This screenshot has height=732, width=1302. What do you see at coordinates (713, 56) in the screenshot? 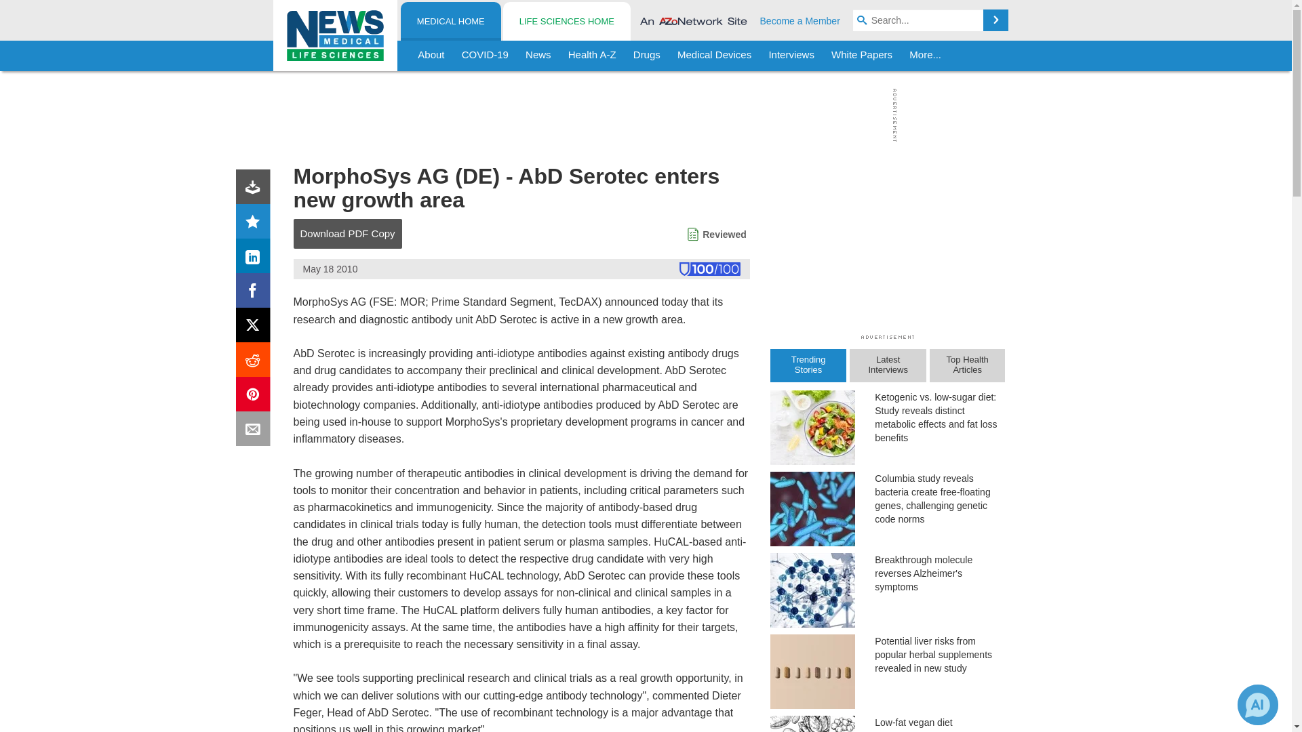
I see `Medical Devices` at bounding box center [713, 56].